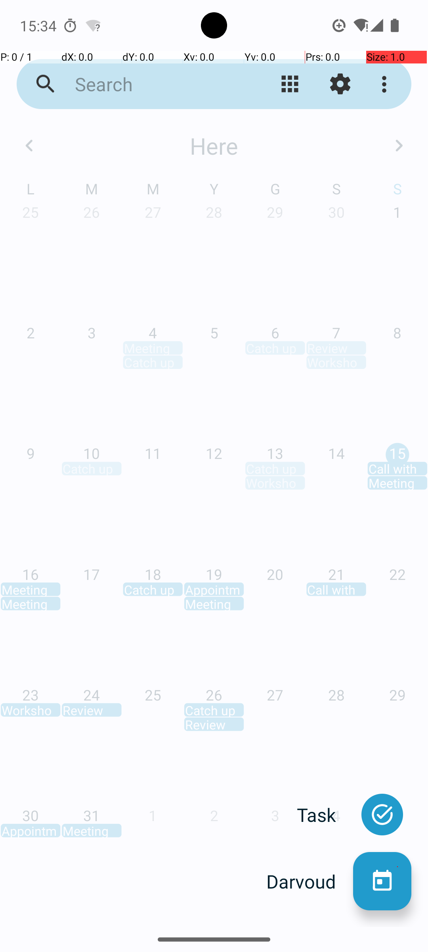  I want to click on Kemmañ ar gwel, so click(290, 84).